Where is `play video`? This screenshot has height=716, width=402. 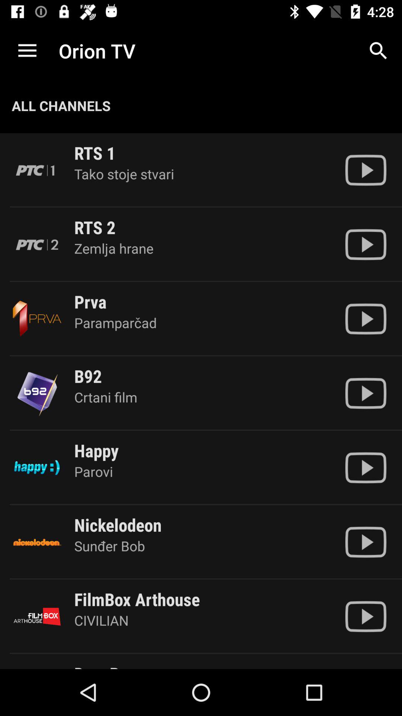
play video is located at coordinates (366, 468).